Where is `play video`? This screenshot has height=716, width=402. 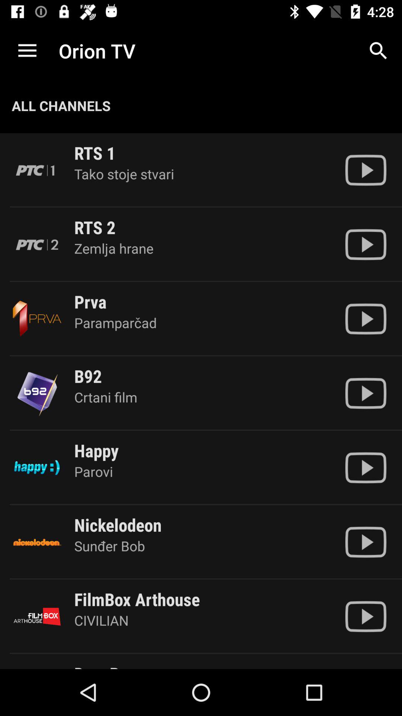
play video is located at coordinates (366, 468).